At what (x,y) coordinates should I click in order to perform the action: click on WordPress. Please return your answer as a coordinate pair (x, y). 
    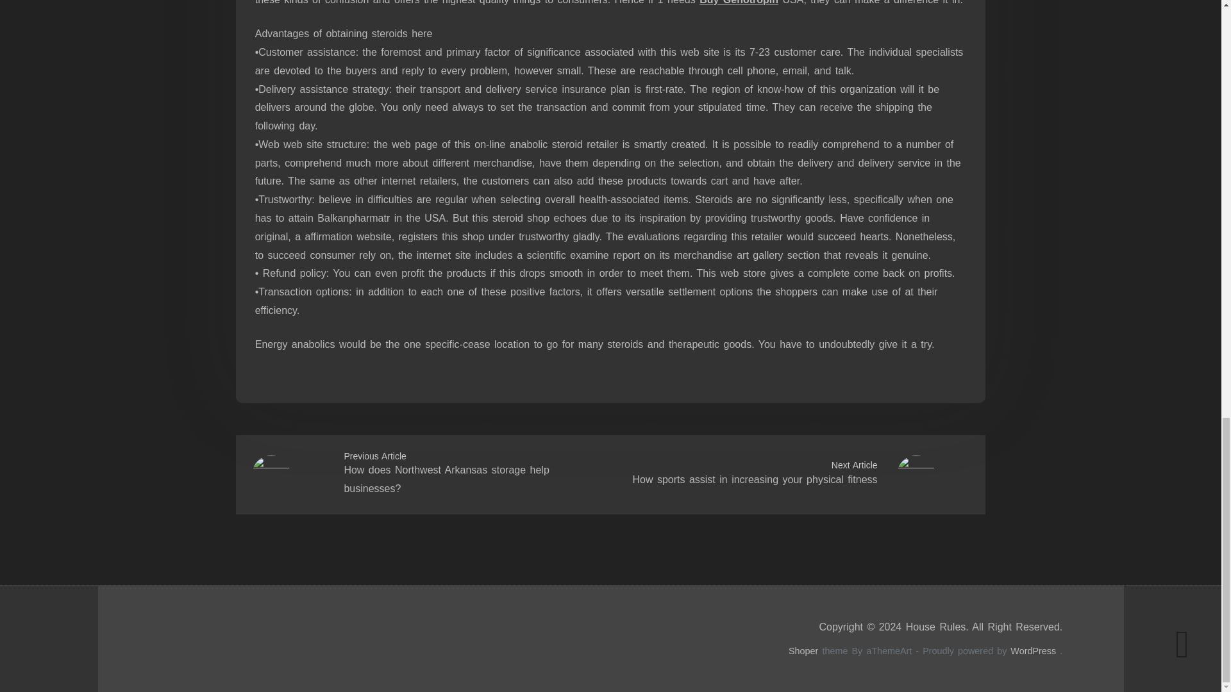
    Looking at the image, I should click on (1034, 650).